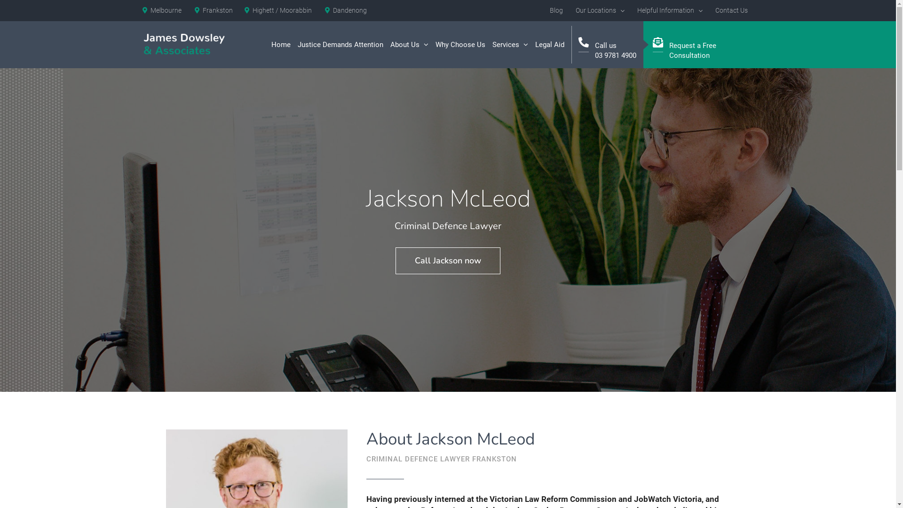 Image resolution: width=903 pixels, height=508 pixels. What do you see at coordinates (460, 45) in the screenshot?
I see `Why Choose Us` at bounding box center [460, 45].